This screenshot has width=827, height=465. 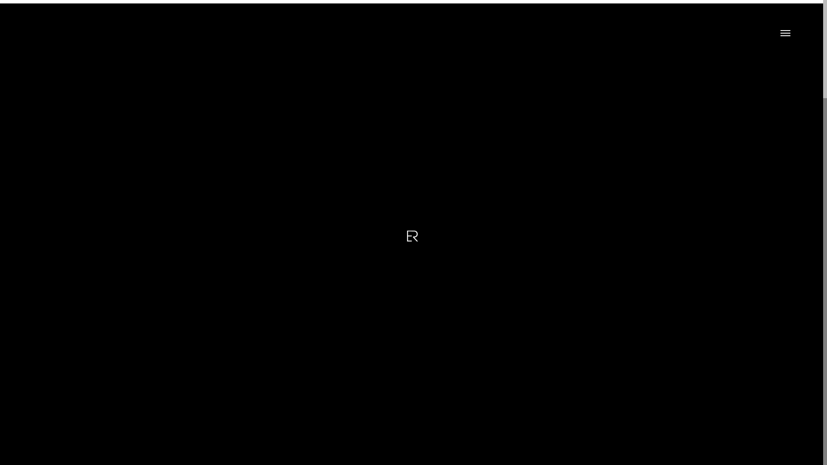 I want to click on Allow Selected, so click(x=415, y=319).